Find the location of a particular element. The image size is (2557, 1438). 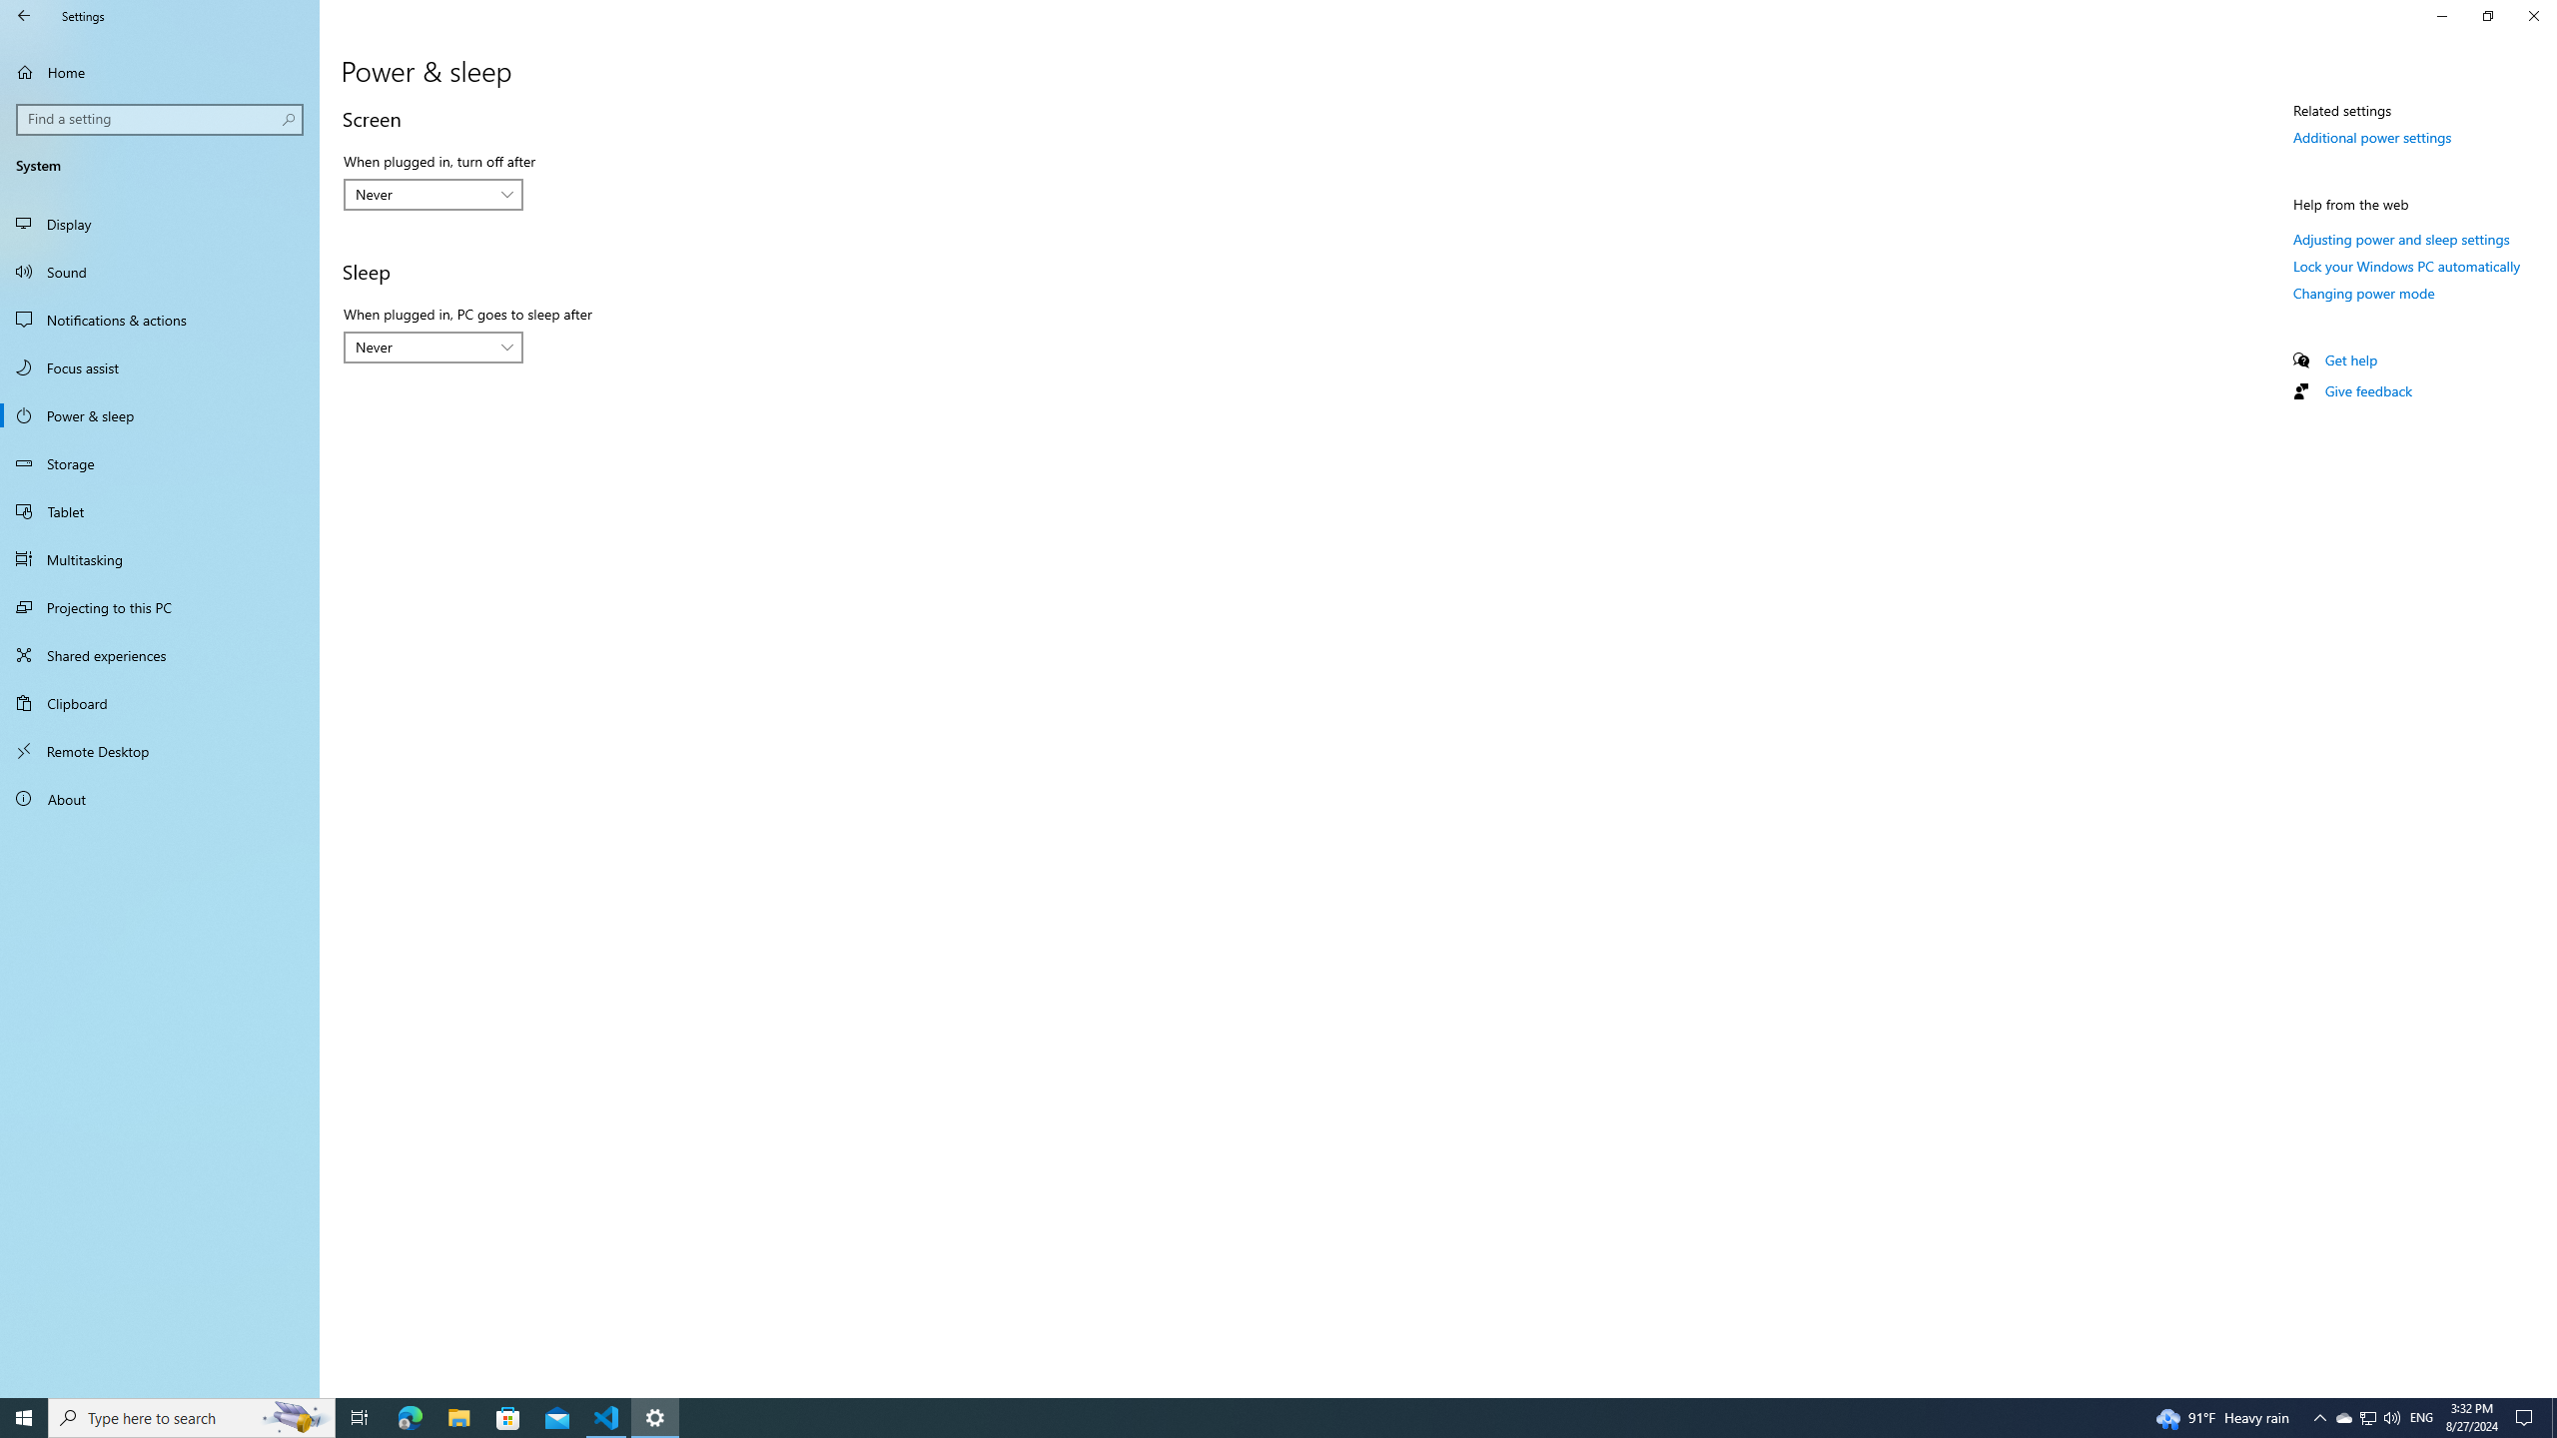

Sound is located at coordinates (160, 272).